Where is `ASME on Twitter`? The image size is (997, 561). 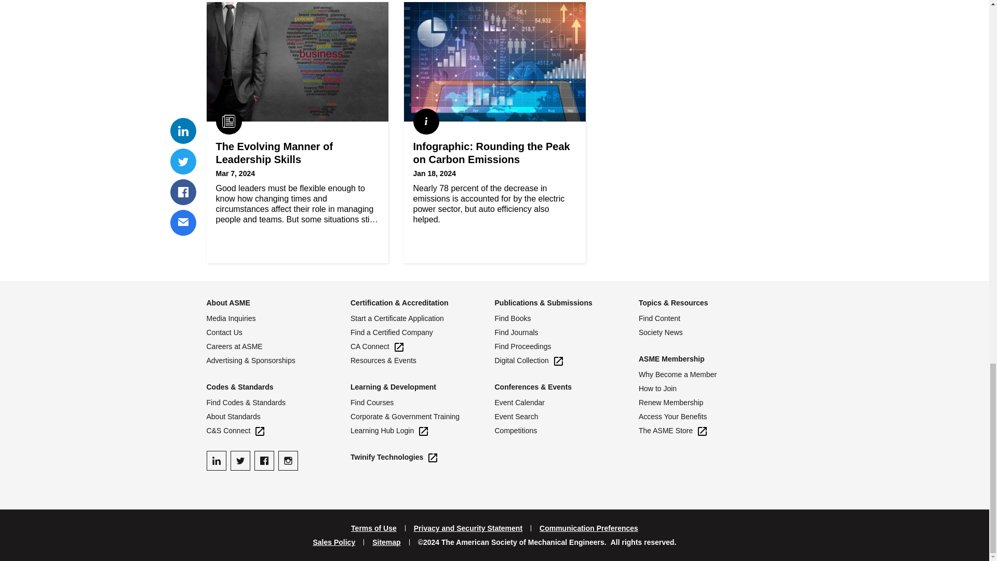
ASME on Twitter is located at coordinates (240, 461).